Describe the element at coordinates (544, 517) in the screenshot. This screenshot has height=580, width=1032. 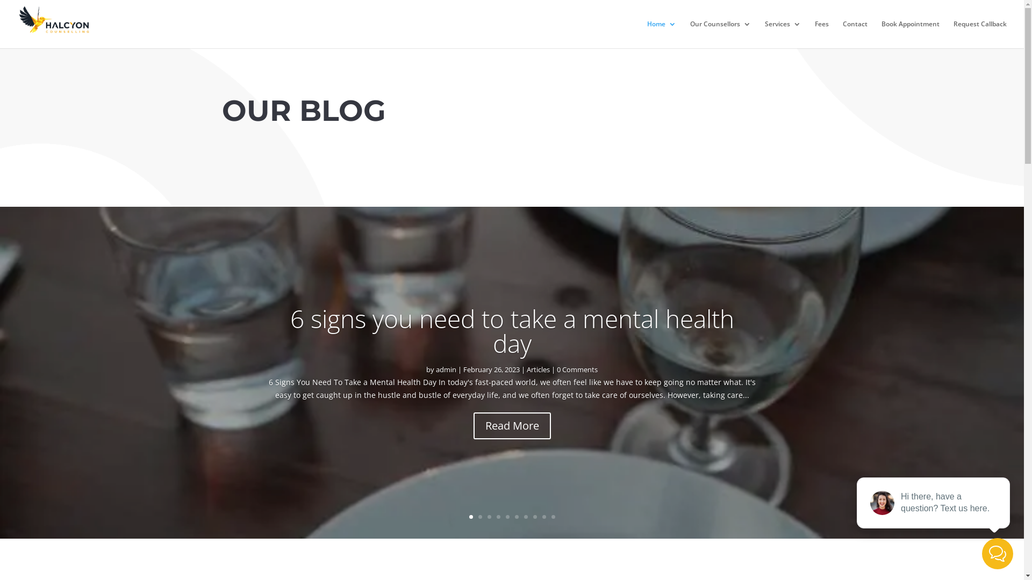
I see `9` at that location.